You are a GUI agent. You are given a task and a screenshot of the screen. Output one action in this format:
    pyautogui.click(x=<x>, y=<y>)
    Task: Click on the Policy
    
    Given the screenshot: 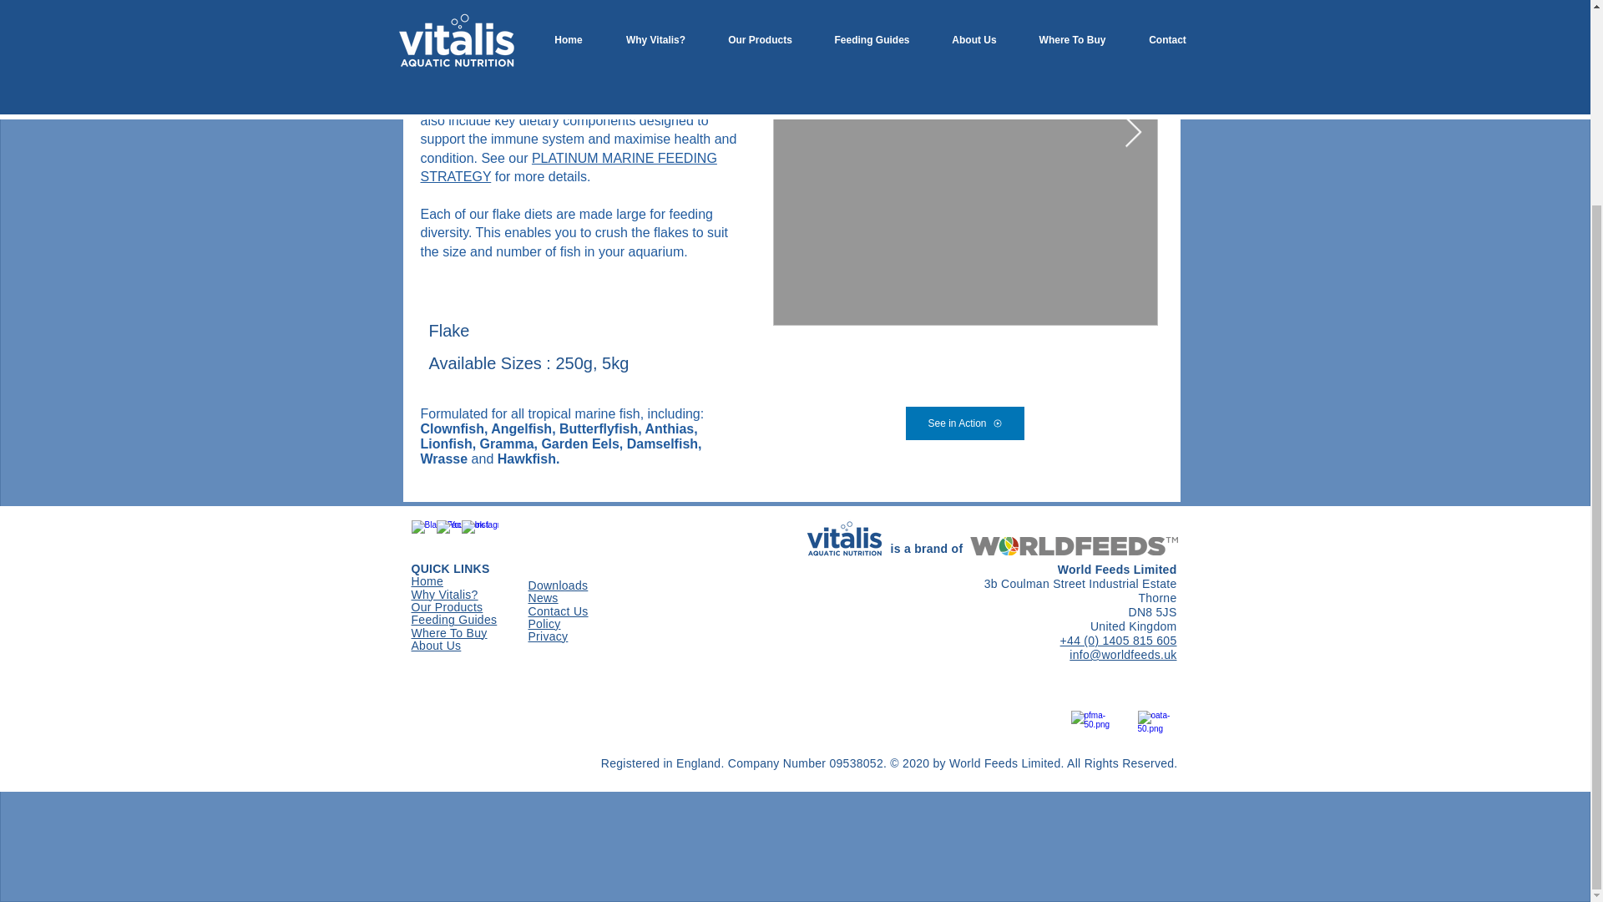 What is the action you would take?
    pyautogui.click(x=543, y=624)
    